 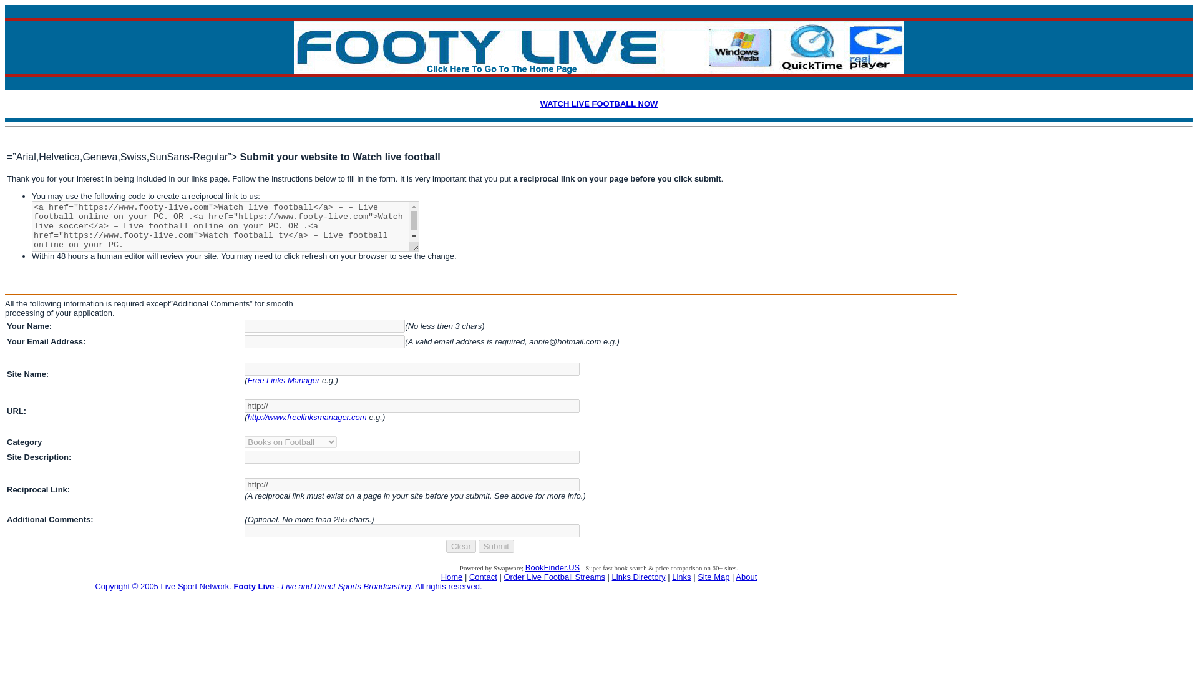 I want to click on About, so click(x=746, y=577).